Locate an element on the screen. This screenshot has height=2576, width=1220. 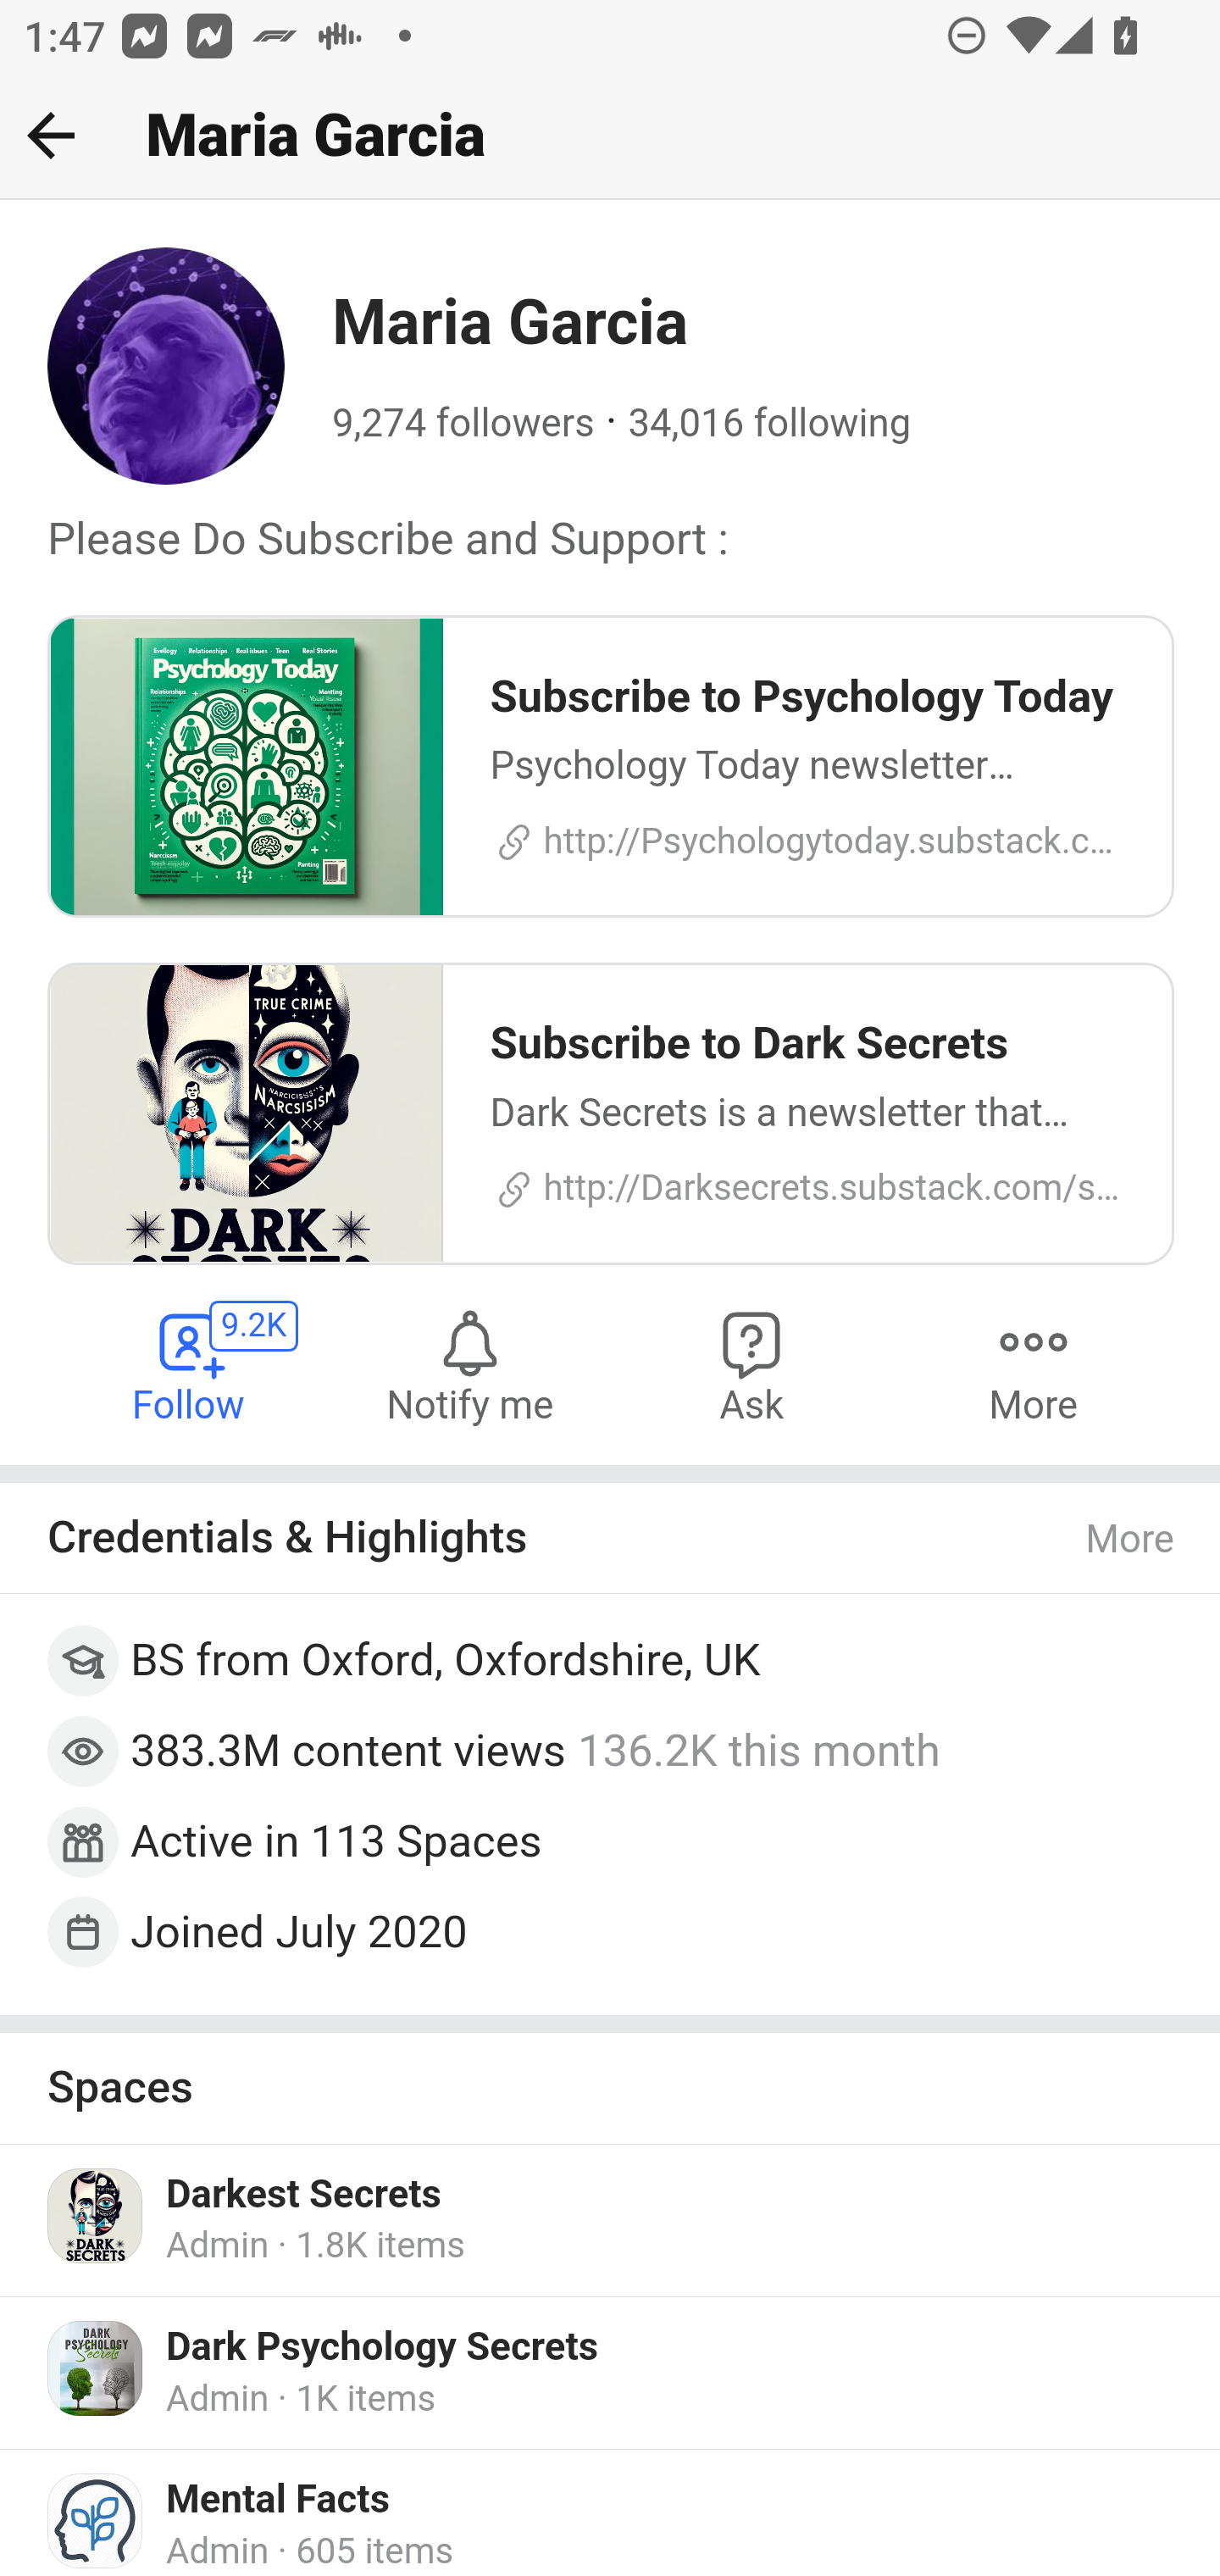
Dark Psychology Secrets is located at coordinates (383, 2347).